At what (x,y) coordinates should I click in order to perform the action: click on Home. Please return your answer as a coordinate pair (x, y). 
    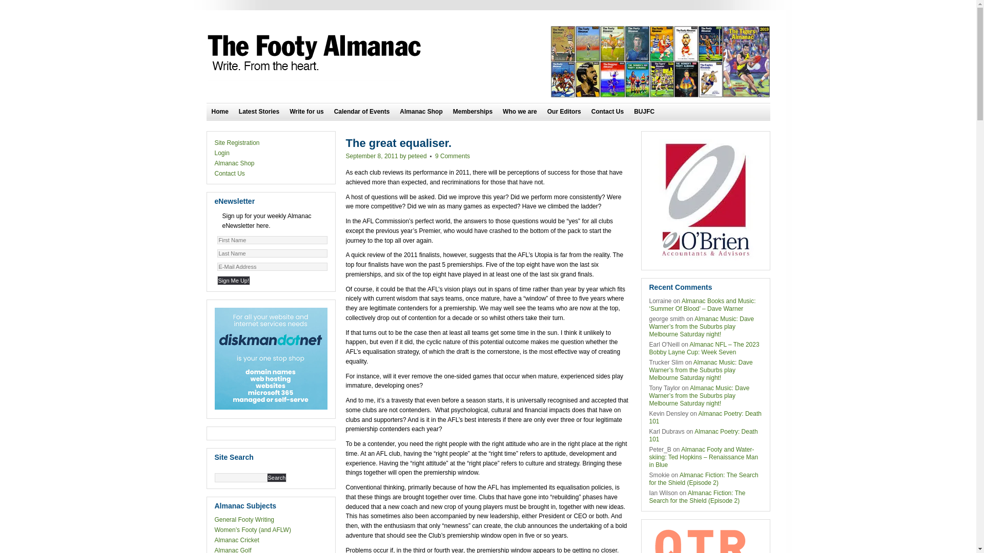
    Looking at the image, I should click on (219, 112).